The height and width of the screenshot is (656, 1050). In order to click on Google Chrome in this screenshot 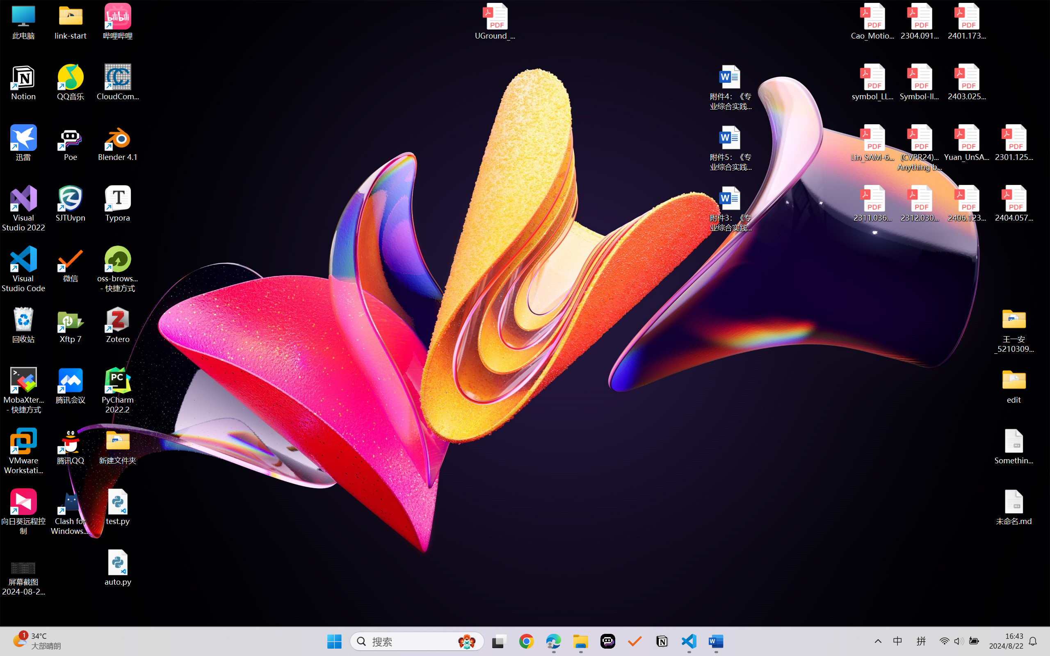, I will do `click(526, 641)`.